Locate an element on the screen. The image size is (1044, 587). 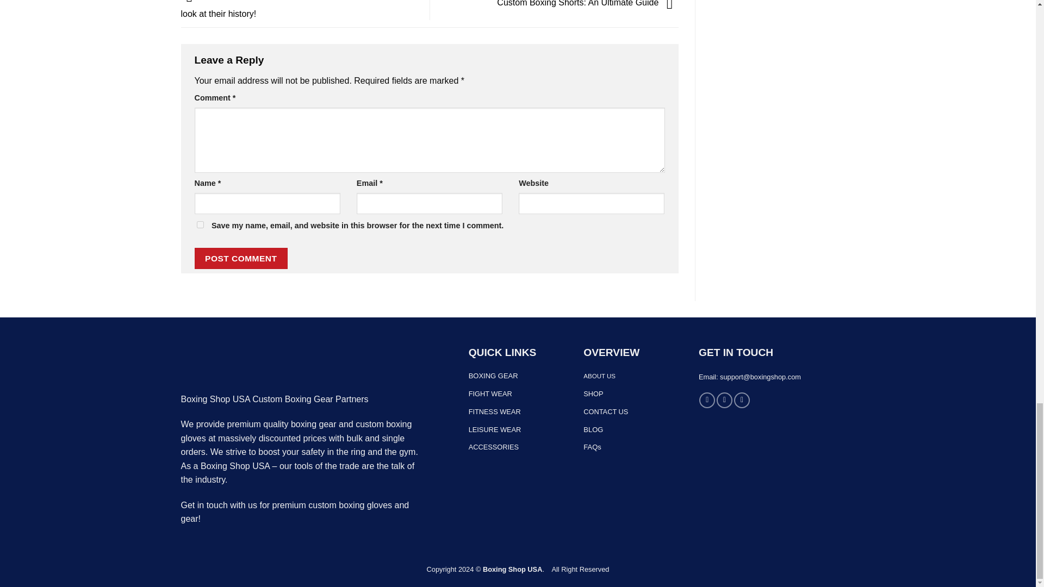
Post Comment is located at coordinates (241, 258).